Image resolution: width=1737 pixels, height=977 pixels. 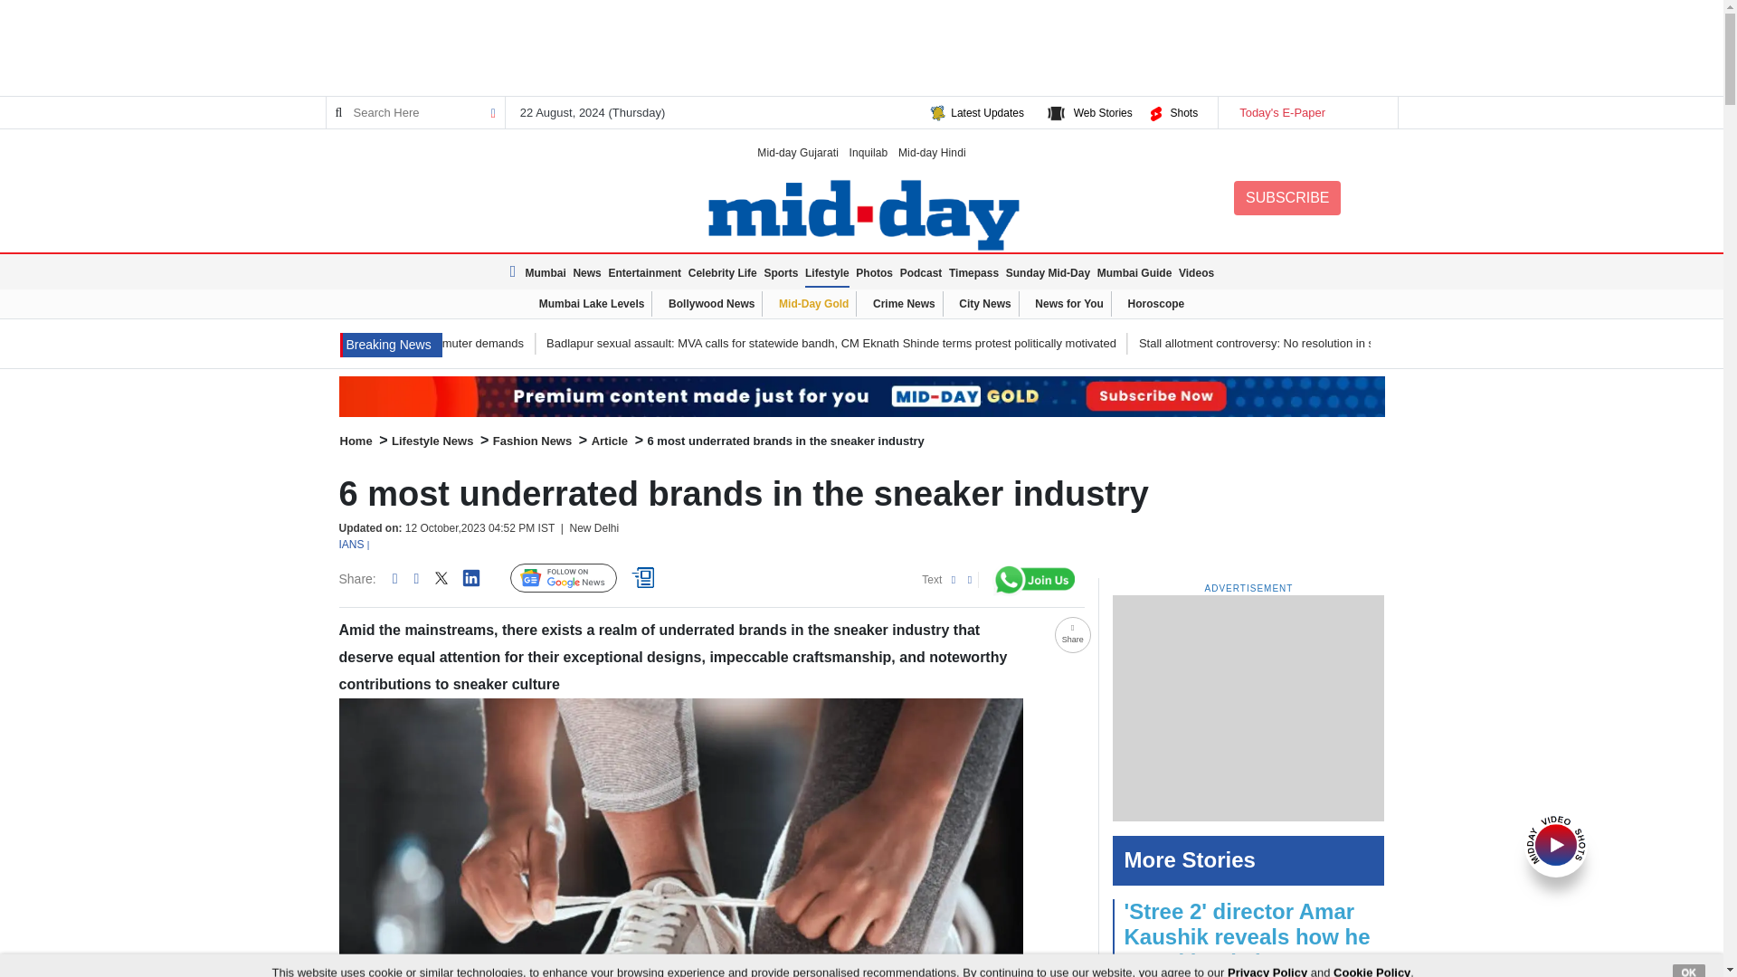 I want to click on Latest News, so click(x=516, y=271).